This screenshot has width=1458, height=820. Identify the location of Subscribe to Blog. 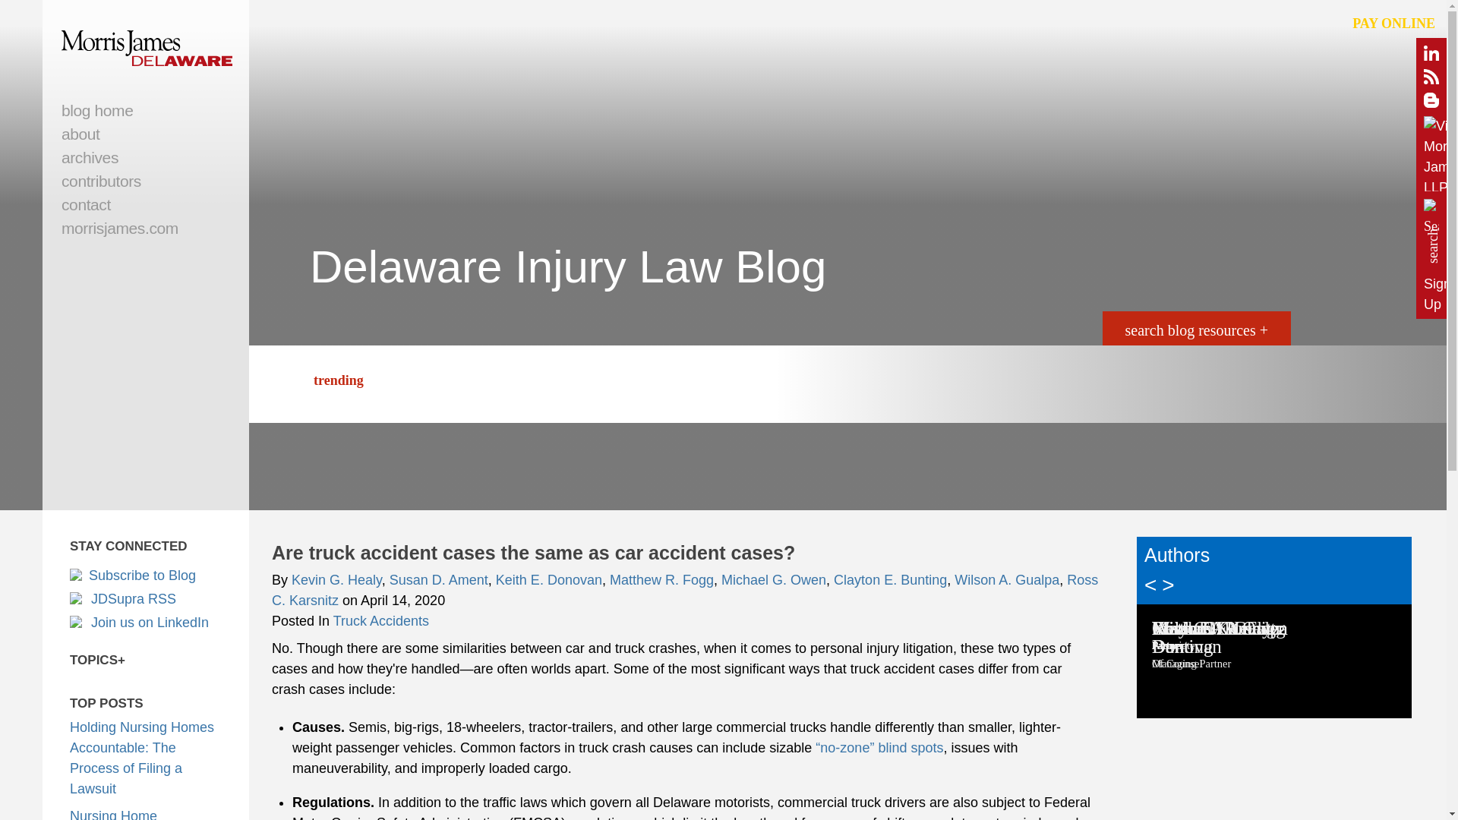
(146, 576).